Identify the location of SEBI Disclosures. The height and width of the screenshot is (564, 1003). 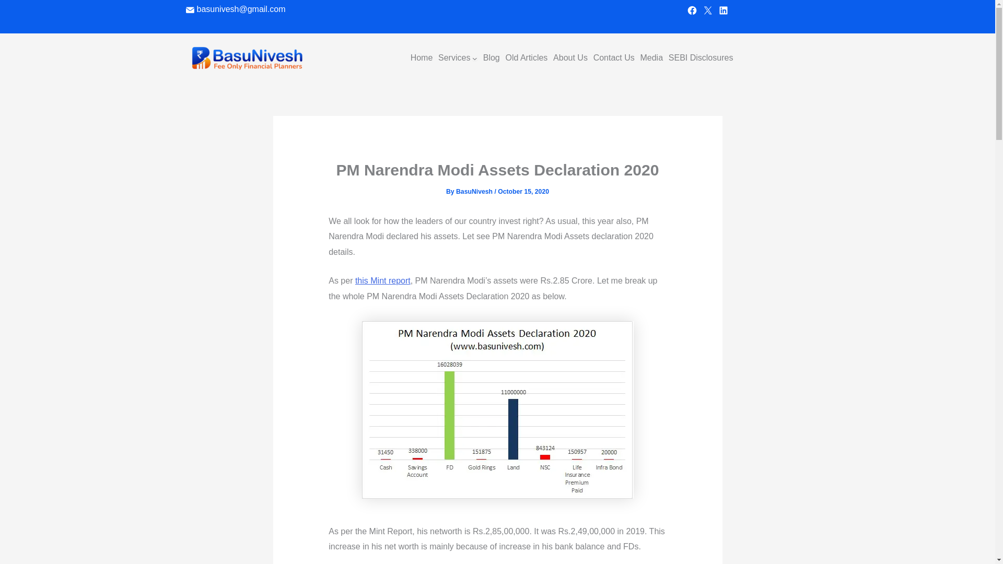
(701, 58).